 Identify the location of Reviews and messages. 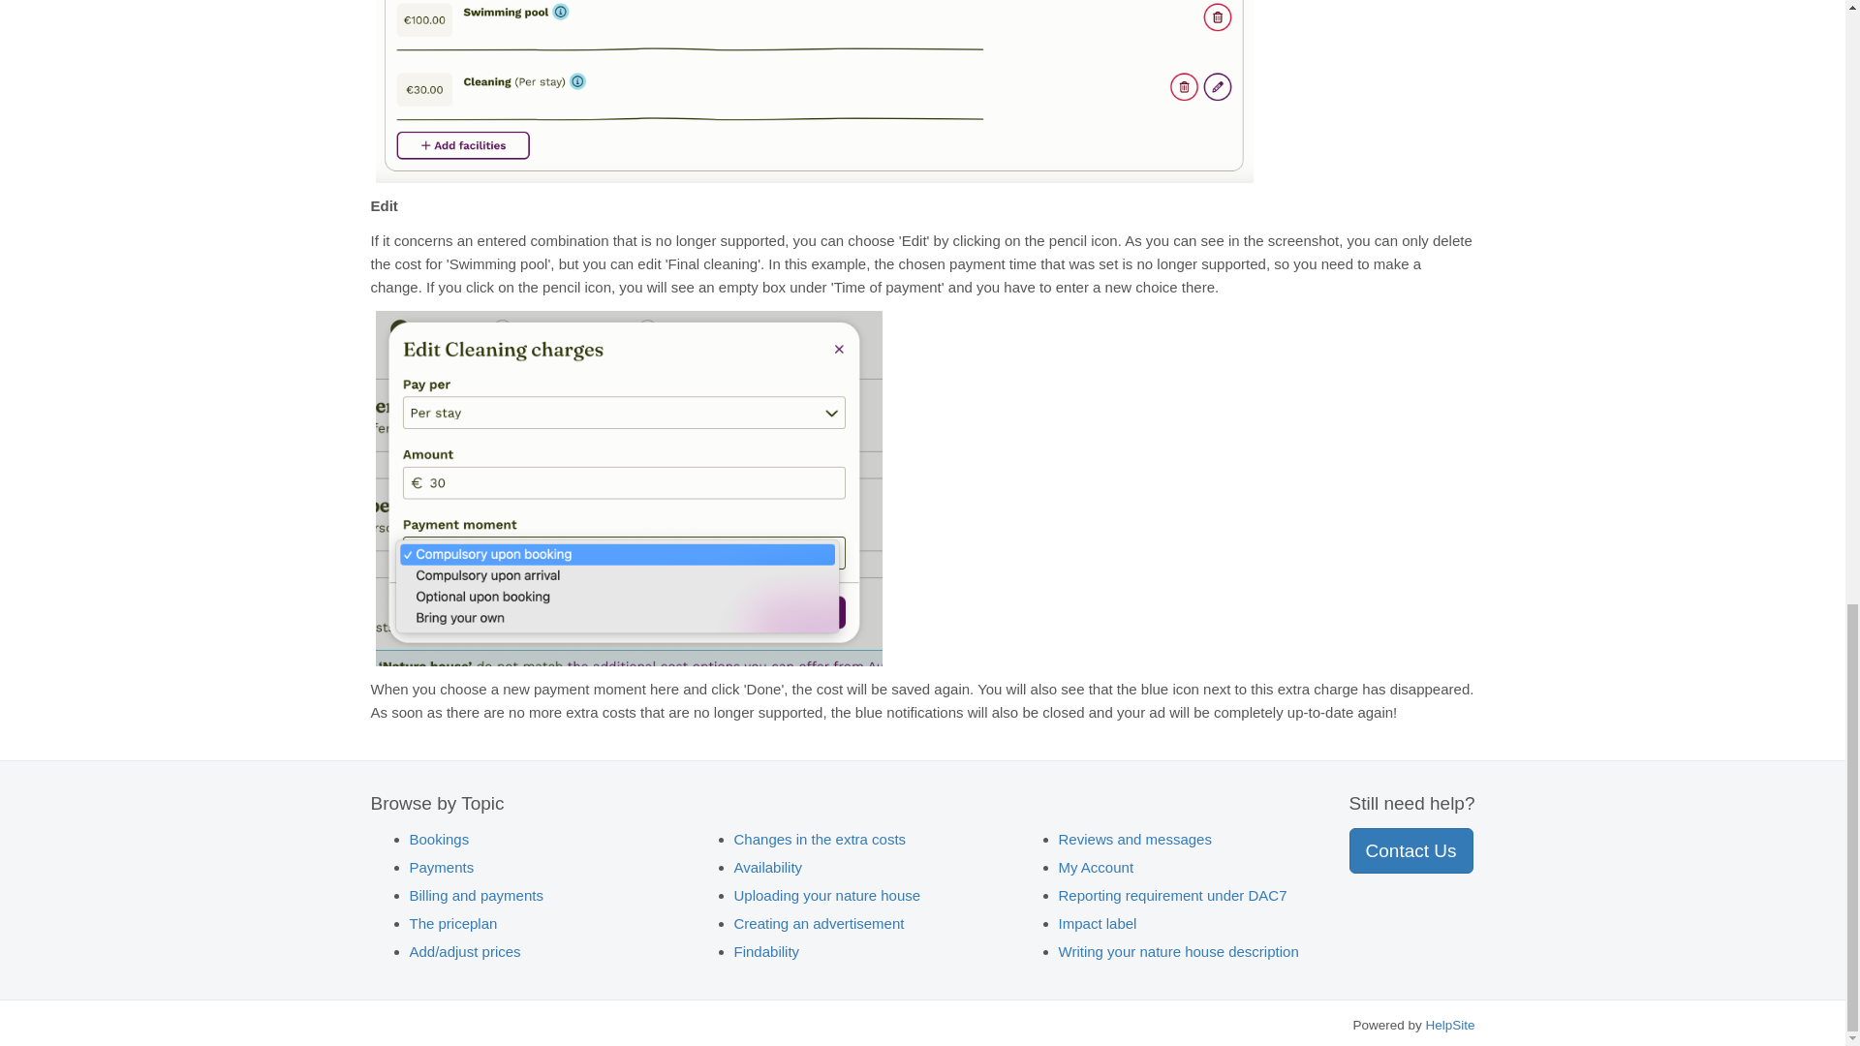
(1135, 839).